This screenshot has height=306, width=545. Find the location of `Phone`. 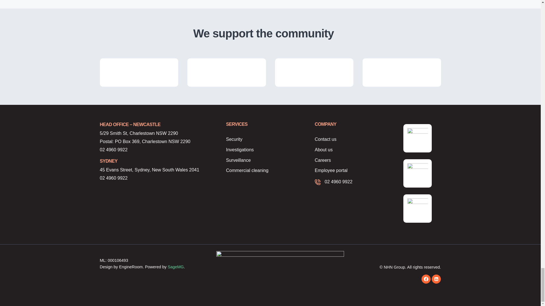

Phone is located at coordinates (156, 150).